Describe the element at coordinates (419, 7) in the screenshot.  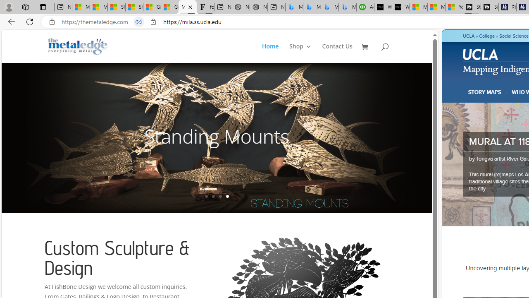
I see `Microsoft Start Sports` at that location.